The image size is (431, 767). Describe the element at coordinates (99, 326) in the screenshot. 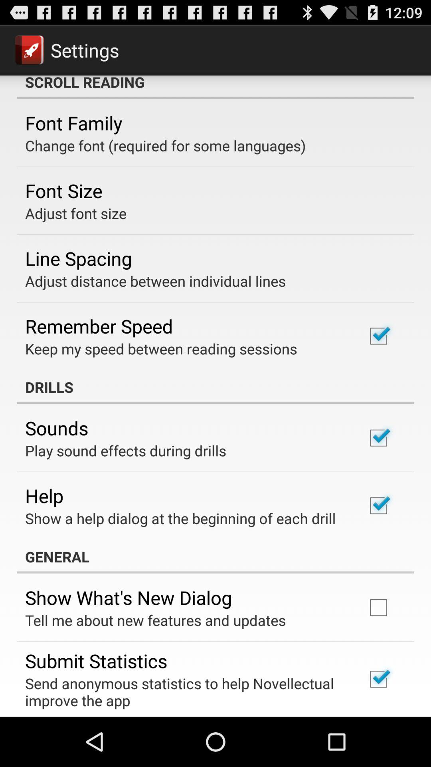

I see `launch app below adjust distance between item` at that location.